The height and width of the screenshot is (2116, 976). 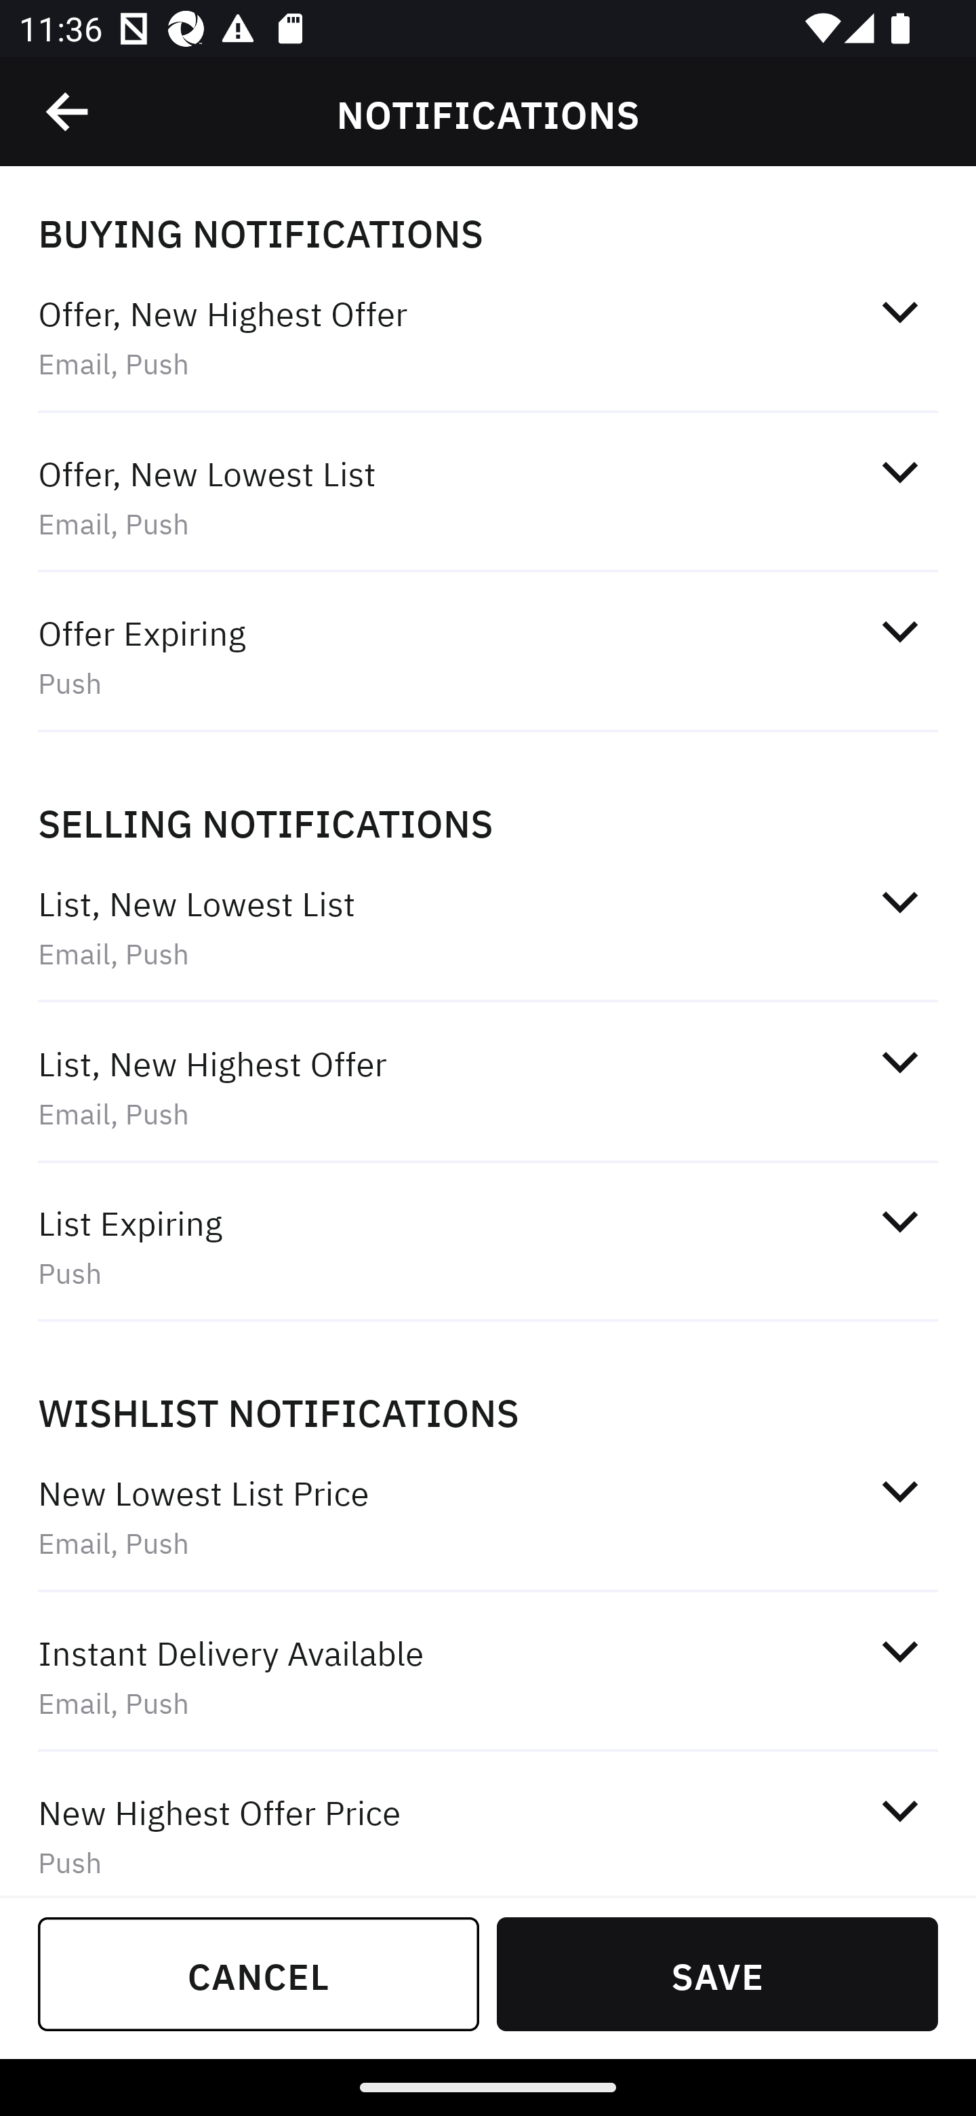 I want to click on , so click(x=899, y=1651).